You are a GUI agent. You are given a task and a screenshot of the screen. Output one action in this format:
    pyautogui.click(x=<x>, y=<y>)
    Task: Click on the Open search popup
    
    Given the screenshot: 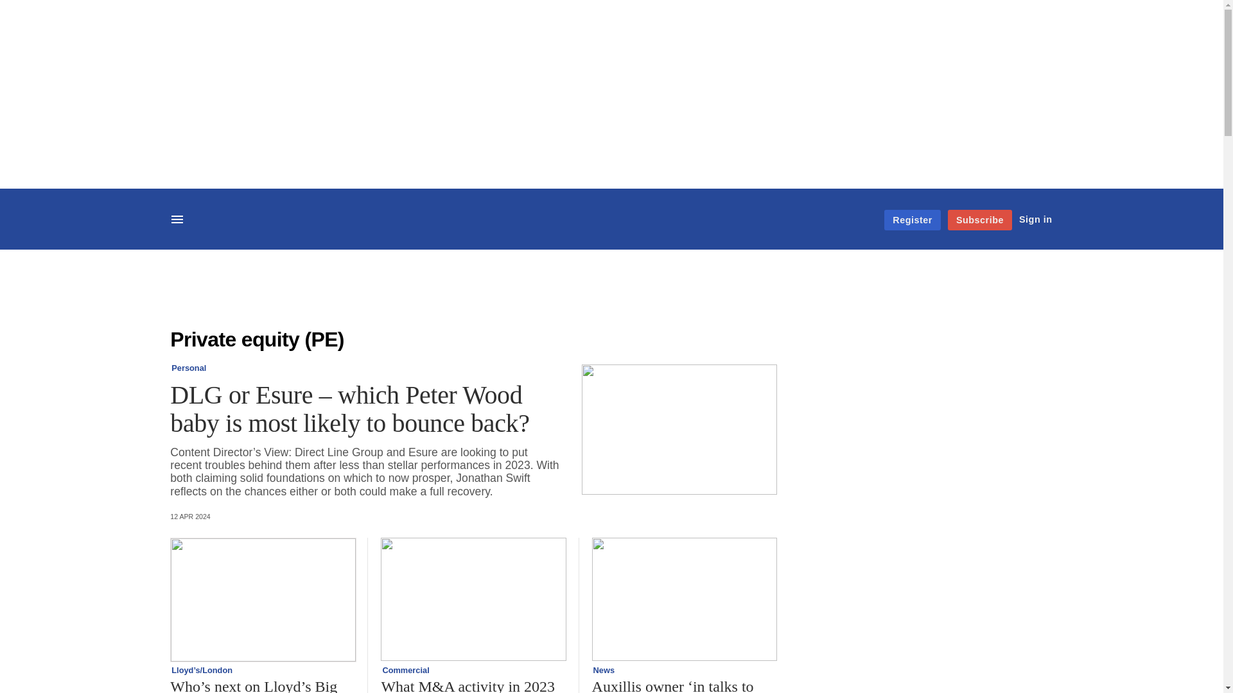 What is the action you would take?
    pyautogui.click(x=213, y=218)
    